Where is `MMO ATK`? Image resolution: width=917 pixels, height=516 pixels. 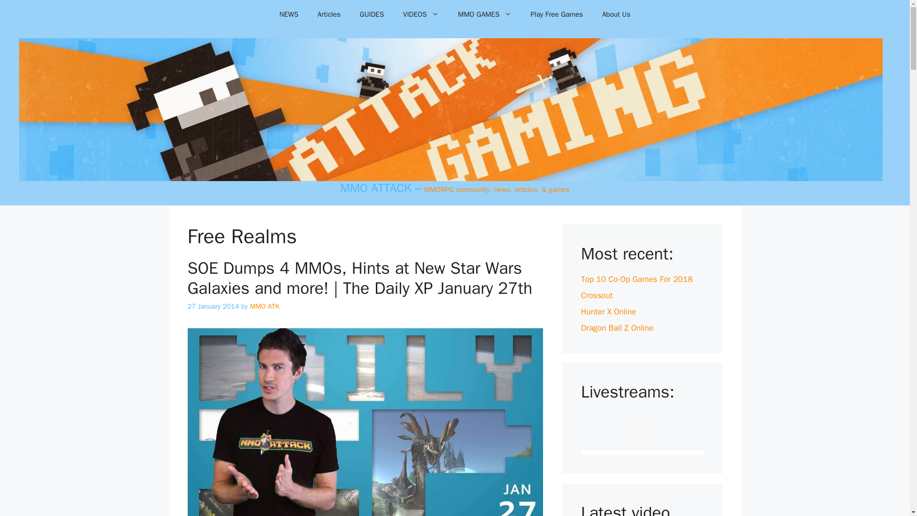
MMO ATK is located at coordinates (265, 306).